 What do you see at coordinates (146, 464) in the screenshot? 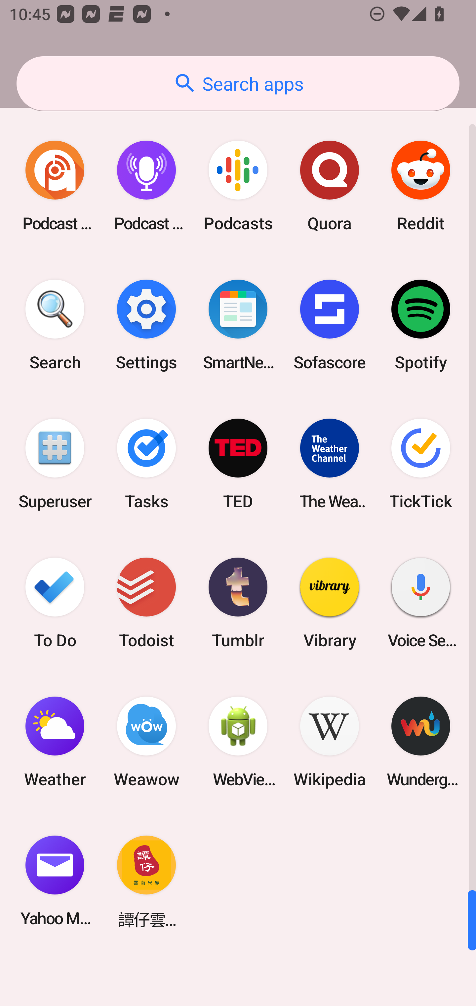
I see `Tasks` at bounding box center [146, 464].